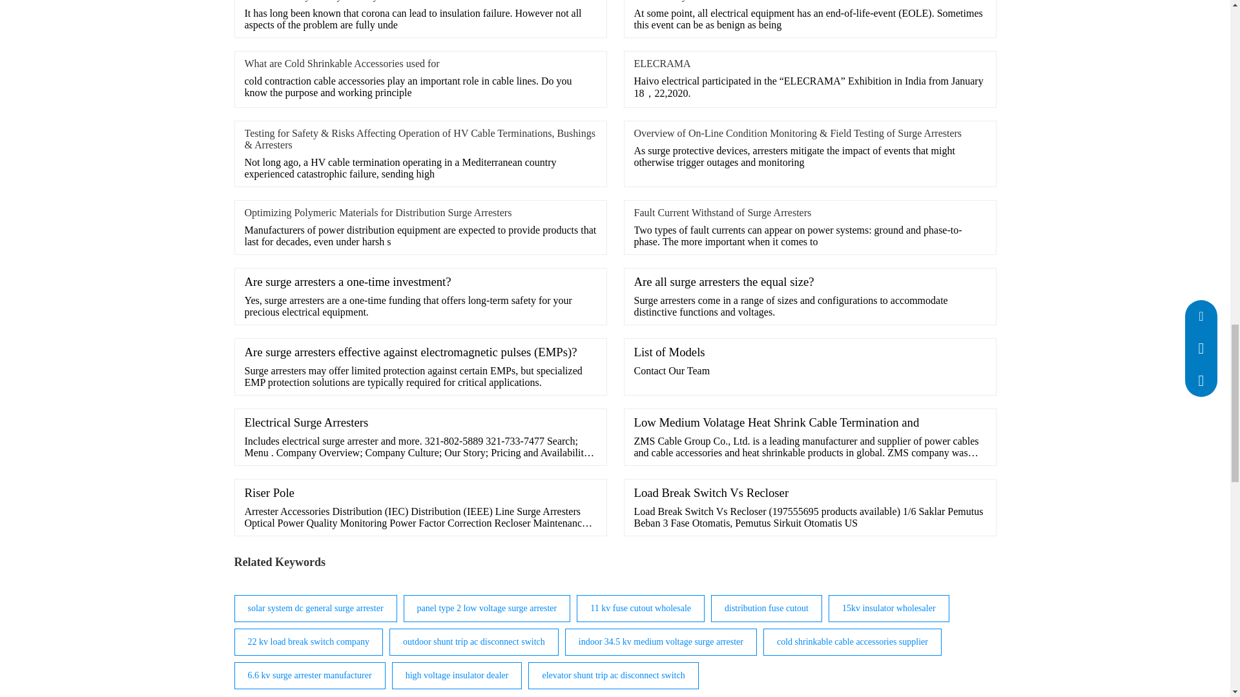  What do you see at coordinates (661, 641) in the screenshot?
I see `indoor 34.5 kv medium voltage surge arrester` at bounding box center [661, 641].